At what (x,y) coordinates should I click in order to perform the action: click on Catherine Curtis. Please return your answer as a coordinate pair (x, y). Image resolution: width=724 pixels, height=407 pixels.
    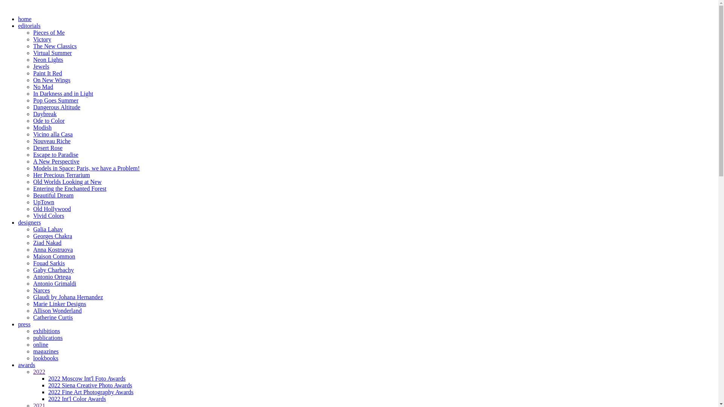
    Looking at the image, I should click on (53, 317).